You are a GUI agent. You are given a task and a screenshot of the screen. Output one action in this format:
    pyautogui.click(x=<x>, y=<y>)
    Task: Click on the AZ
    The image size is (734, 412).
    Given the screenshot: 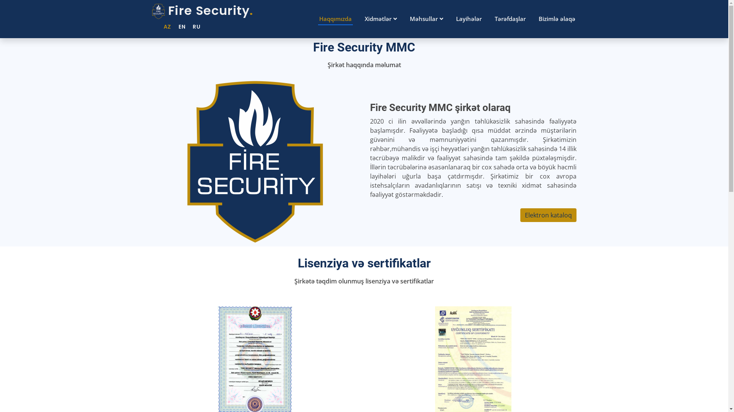 What is the action you would take?
    pyautogui.click(x=164, y=27)
    